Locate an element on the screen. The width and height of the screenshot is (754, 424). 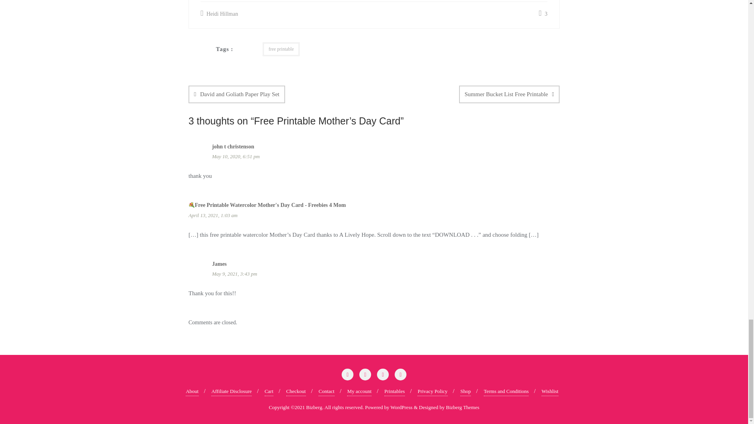
free printable is located at coordinates (281, 49).